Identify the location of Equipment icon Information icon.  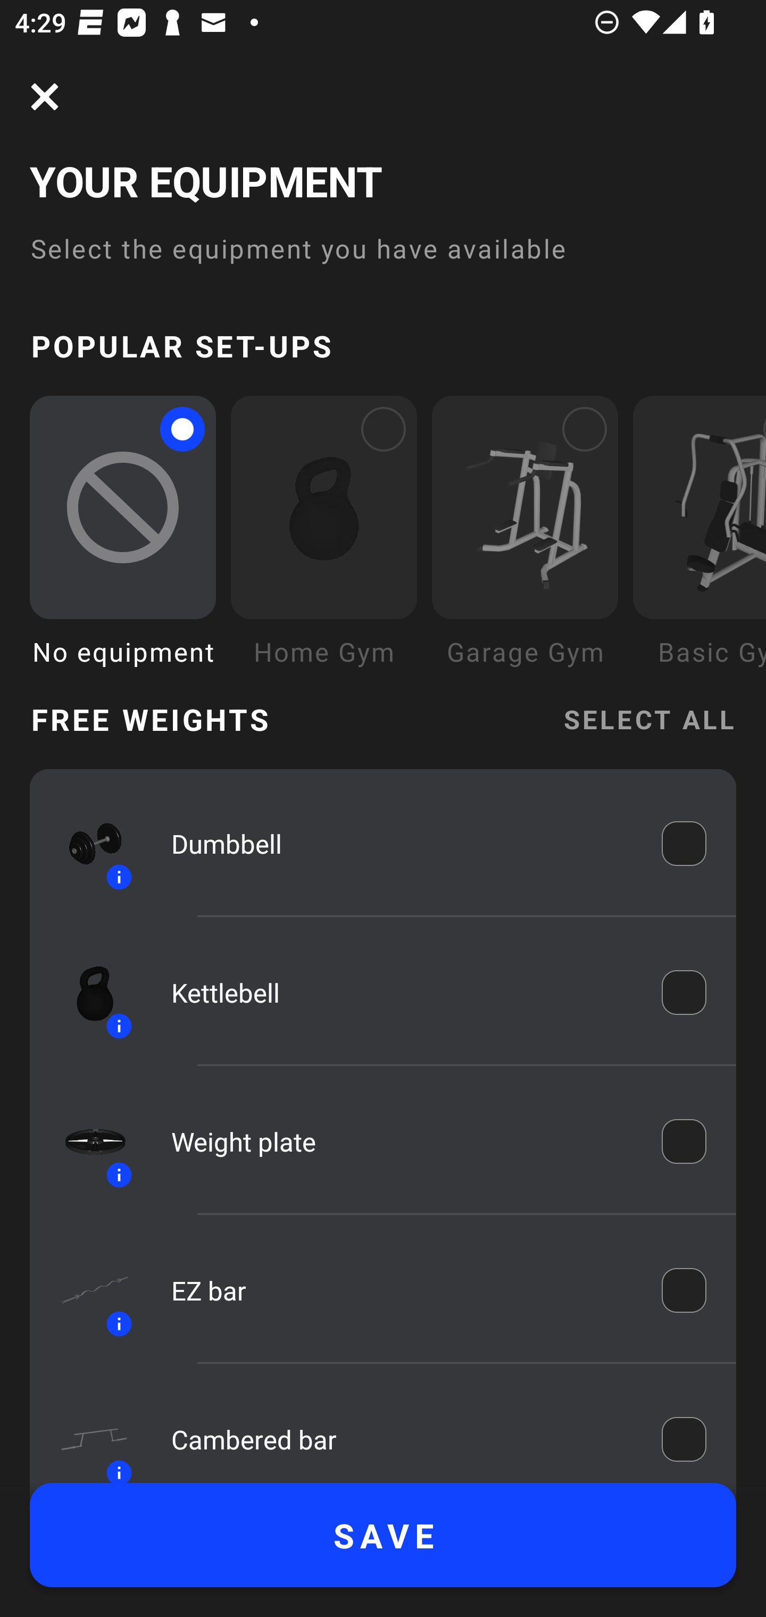
(86, 1140).